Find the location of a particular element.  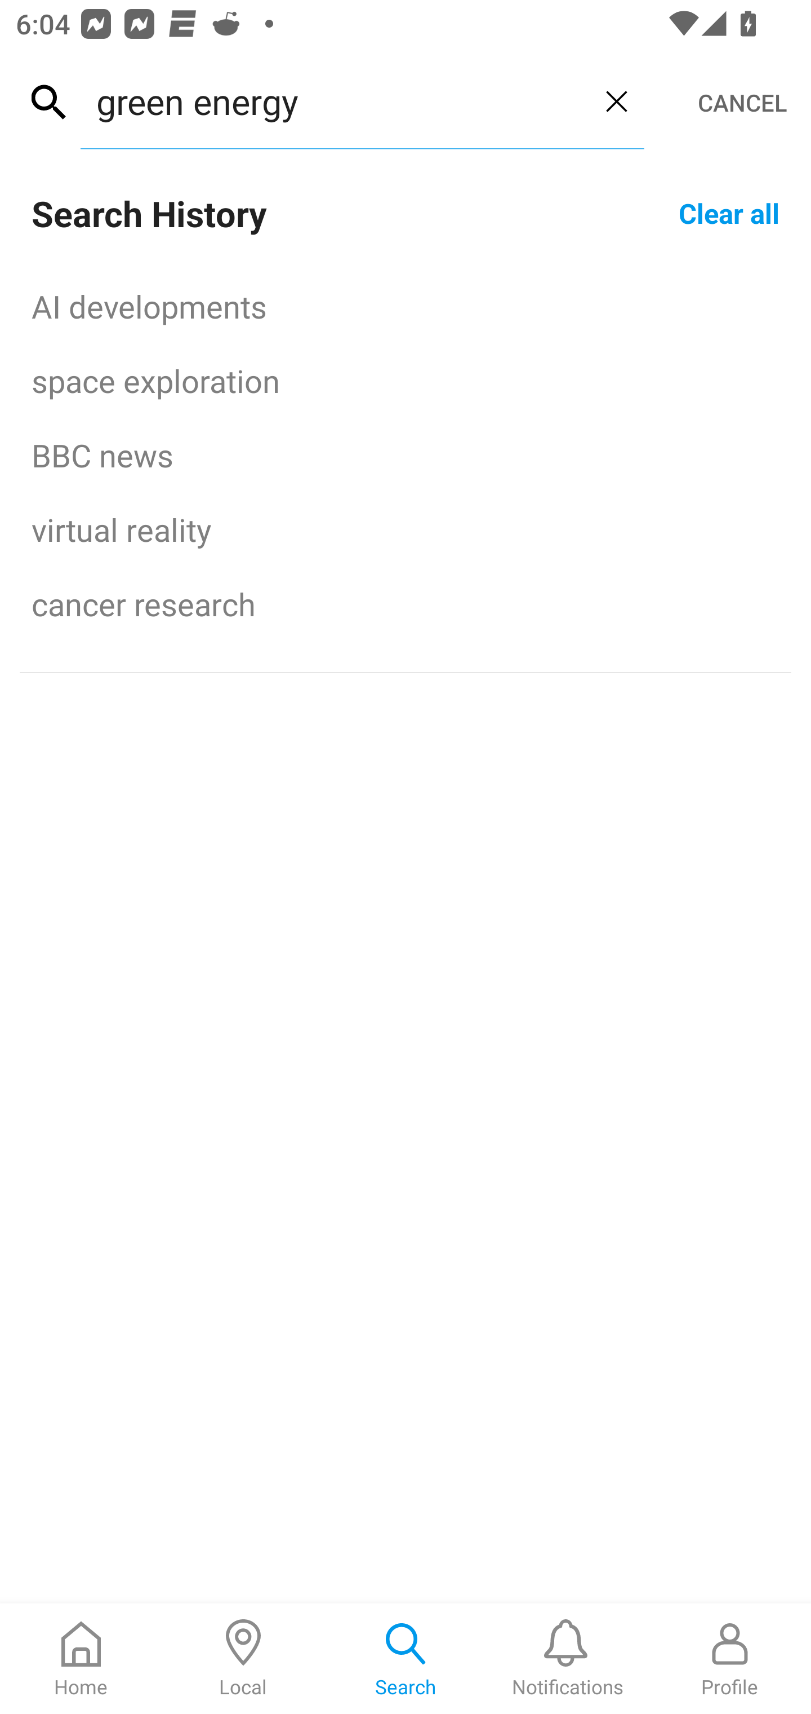

green energy is located at coordinates (335, 101).